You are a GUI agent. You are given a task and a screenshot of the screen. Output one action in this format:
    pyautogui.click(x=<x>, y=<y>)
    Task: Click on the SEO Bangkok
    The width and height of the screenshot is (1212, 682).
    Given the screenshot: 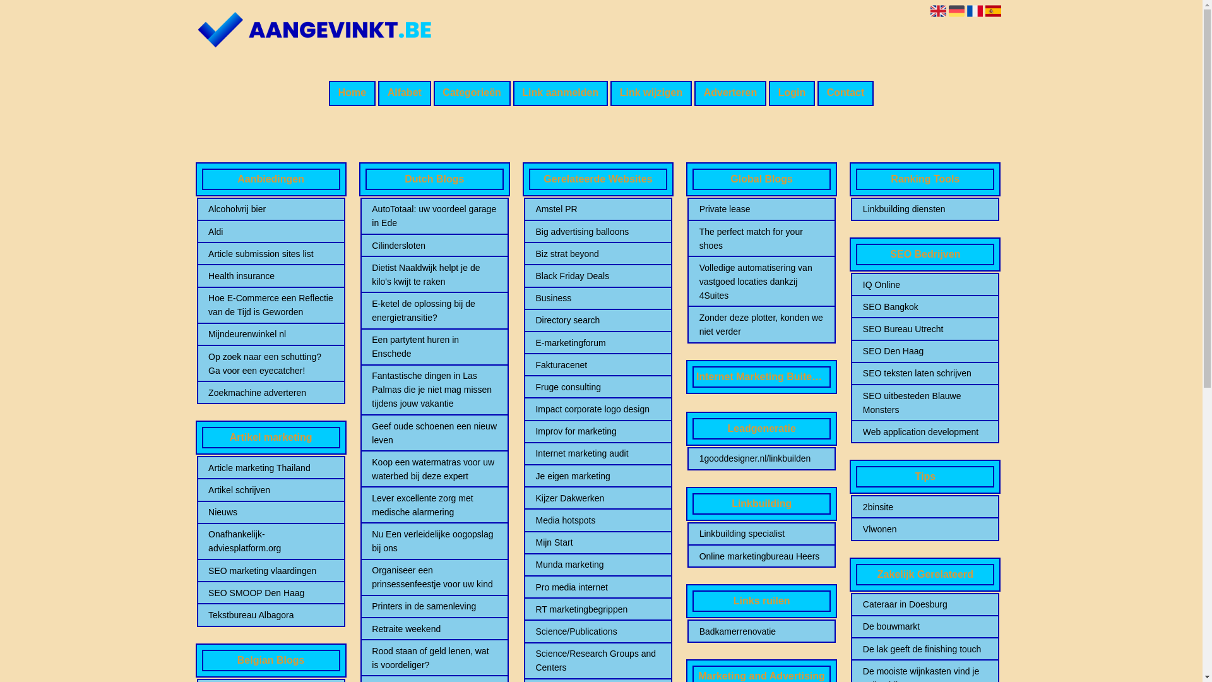 What is the action you would take?
    pyautogui.click(x=925, y=307)
    